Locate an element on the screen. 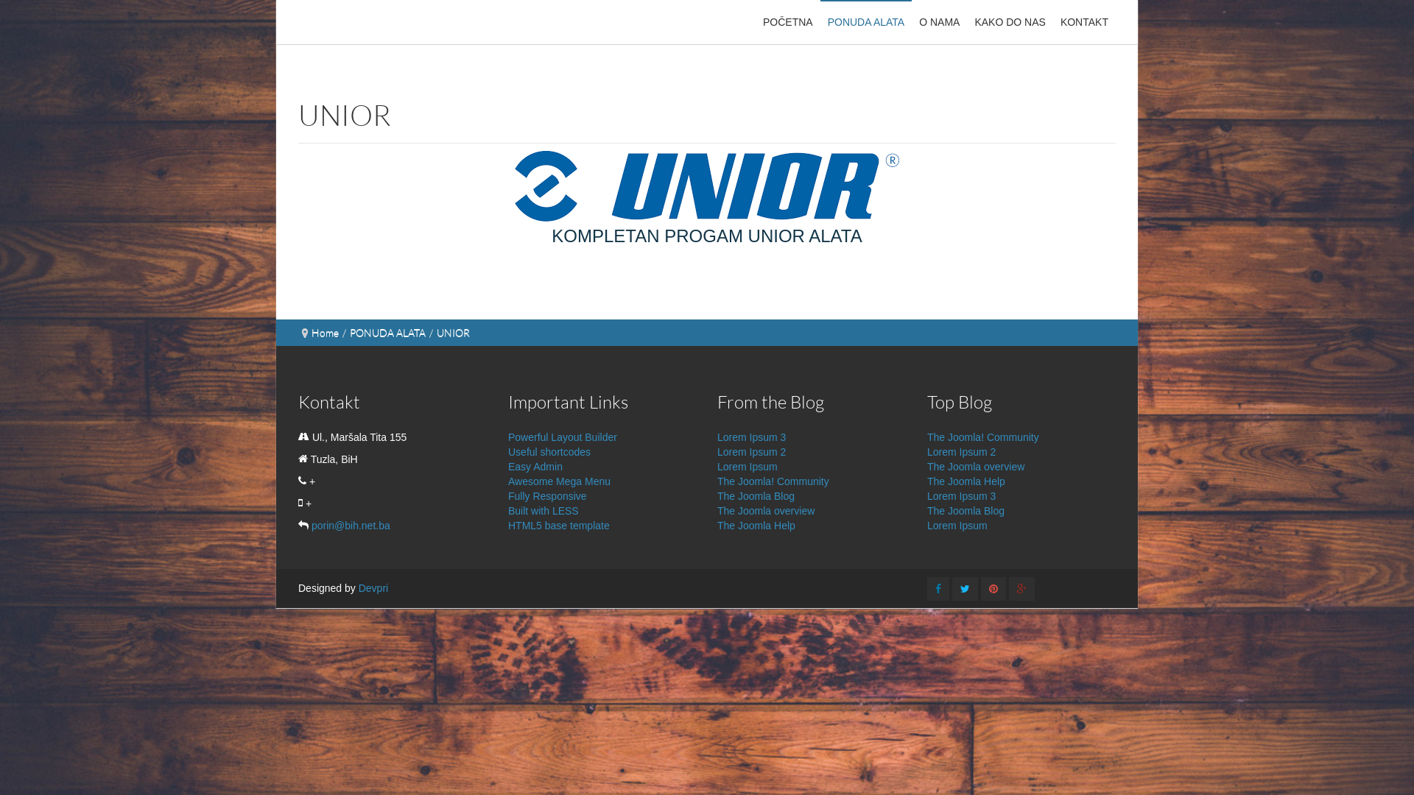  Devpri is located at coordinates (373, 588).